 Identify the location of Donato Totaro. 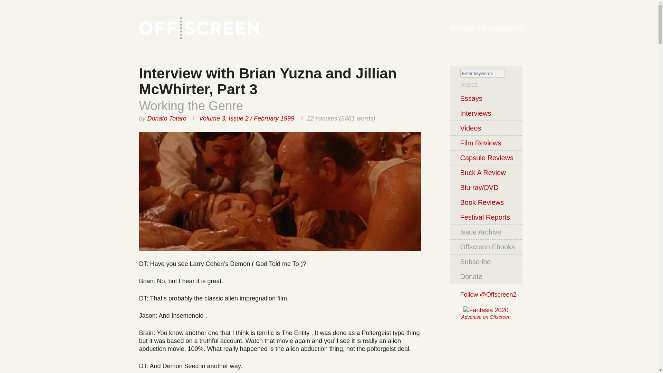
(166, 118).